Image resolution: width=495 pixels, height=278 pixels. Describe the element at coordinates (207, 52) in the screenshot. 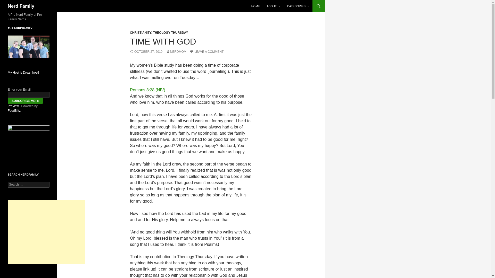

I see `LEAVE A COMMENT` at that location.